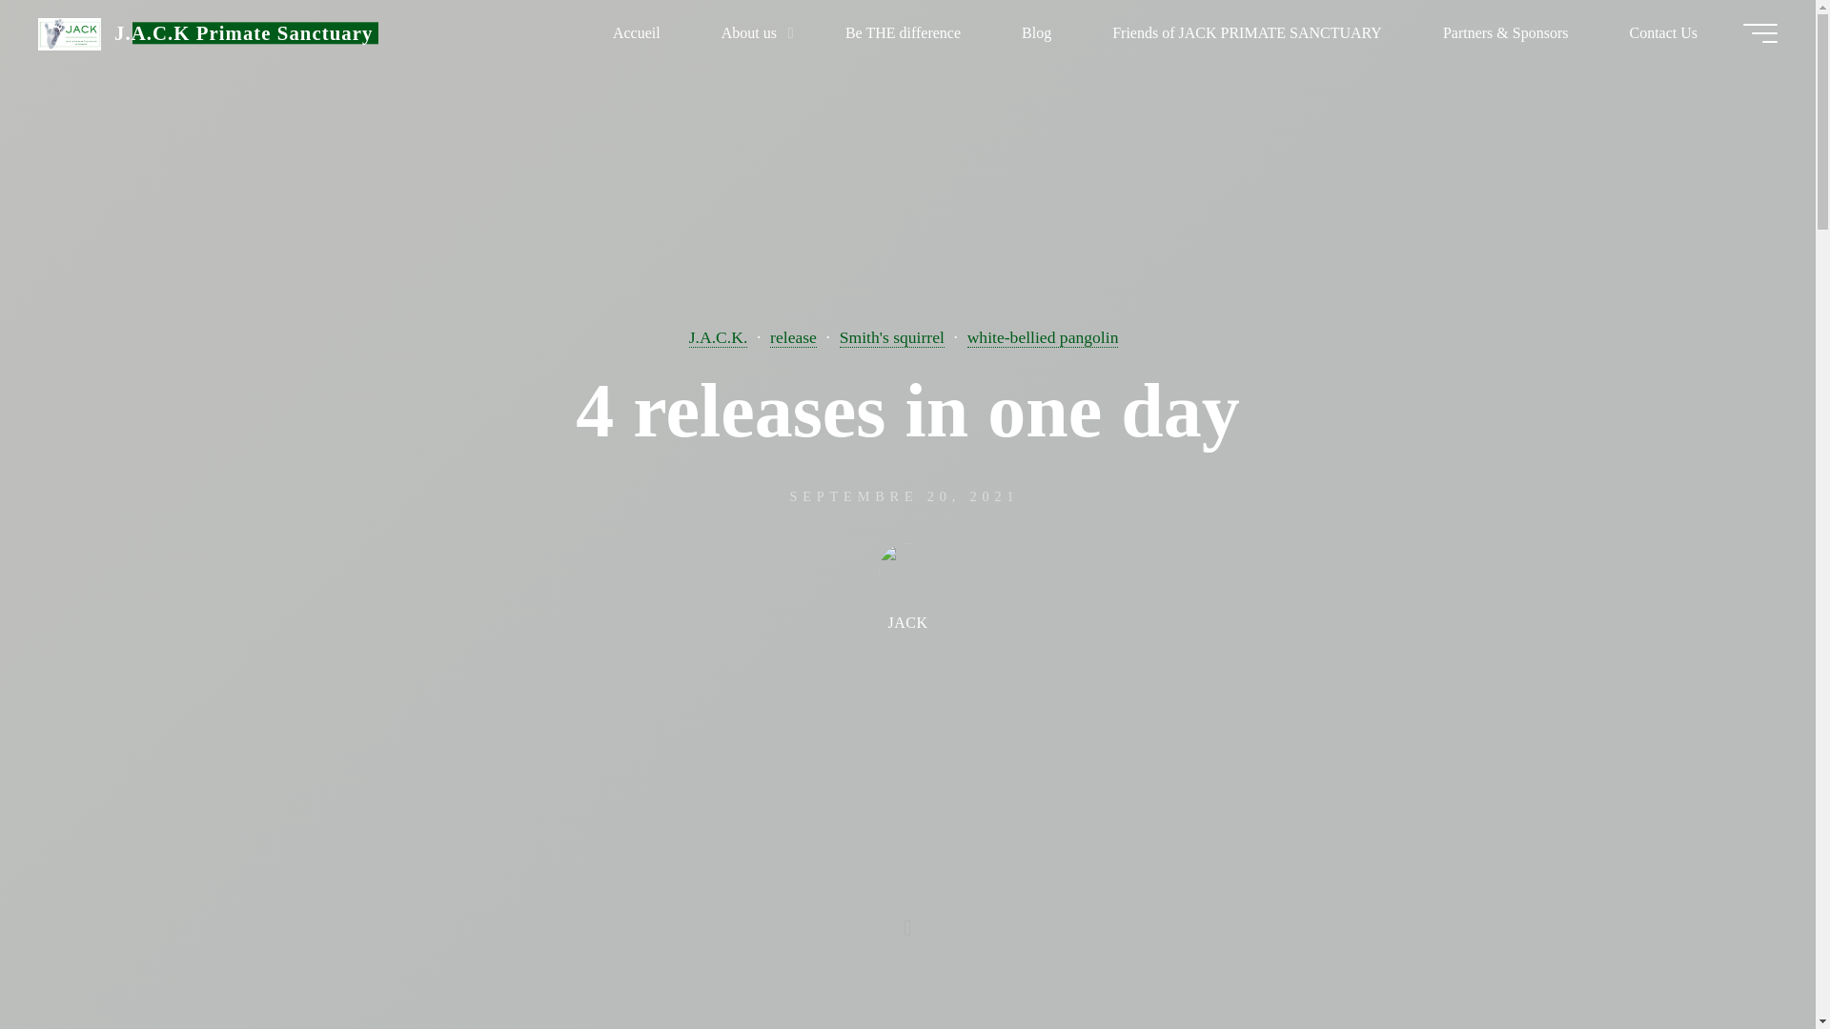  What do you see at coordinates (892, 337) in the screenshot?
I see `Smith's squirrel` at bounding box center [892, 337].